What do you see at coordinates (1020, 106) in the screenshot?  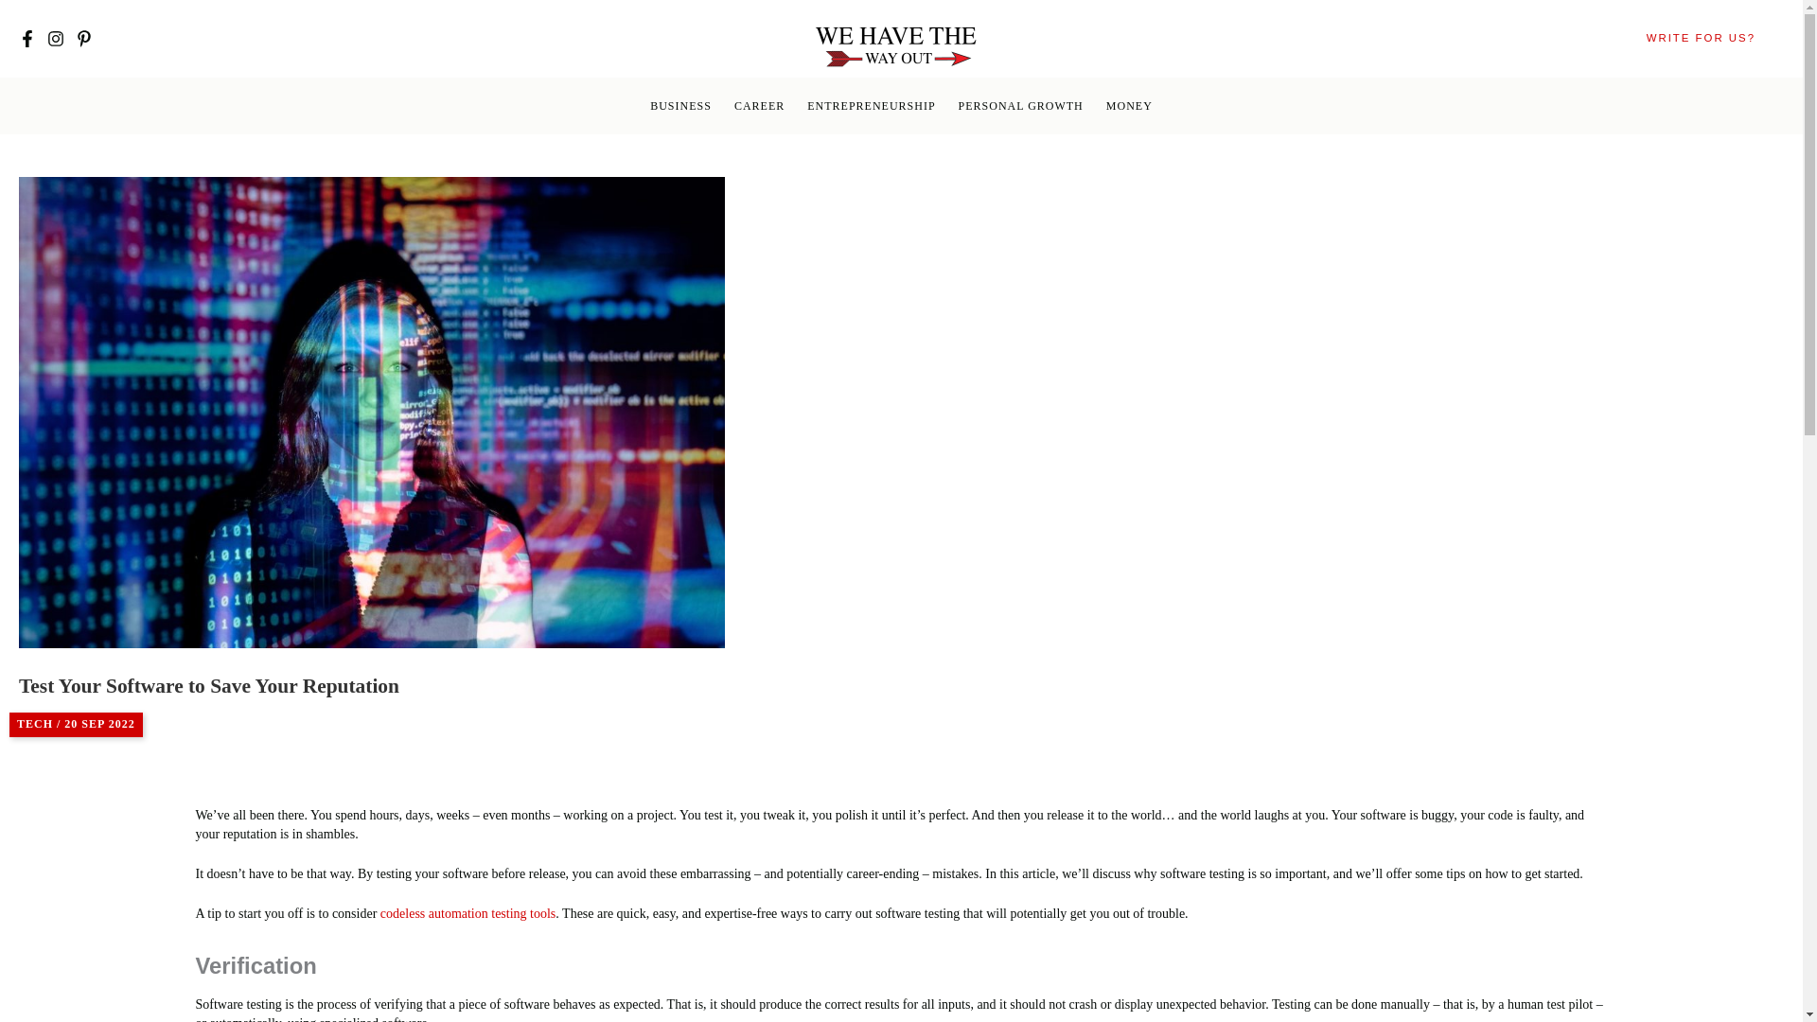 I see `PERSONAL GROWTH` at bounding box center [1020, 106].